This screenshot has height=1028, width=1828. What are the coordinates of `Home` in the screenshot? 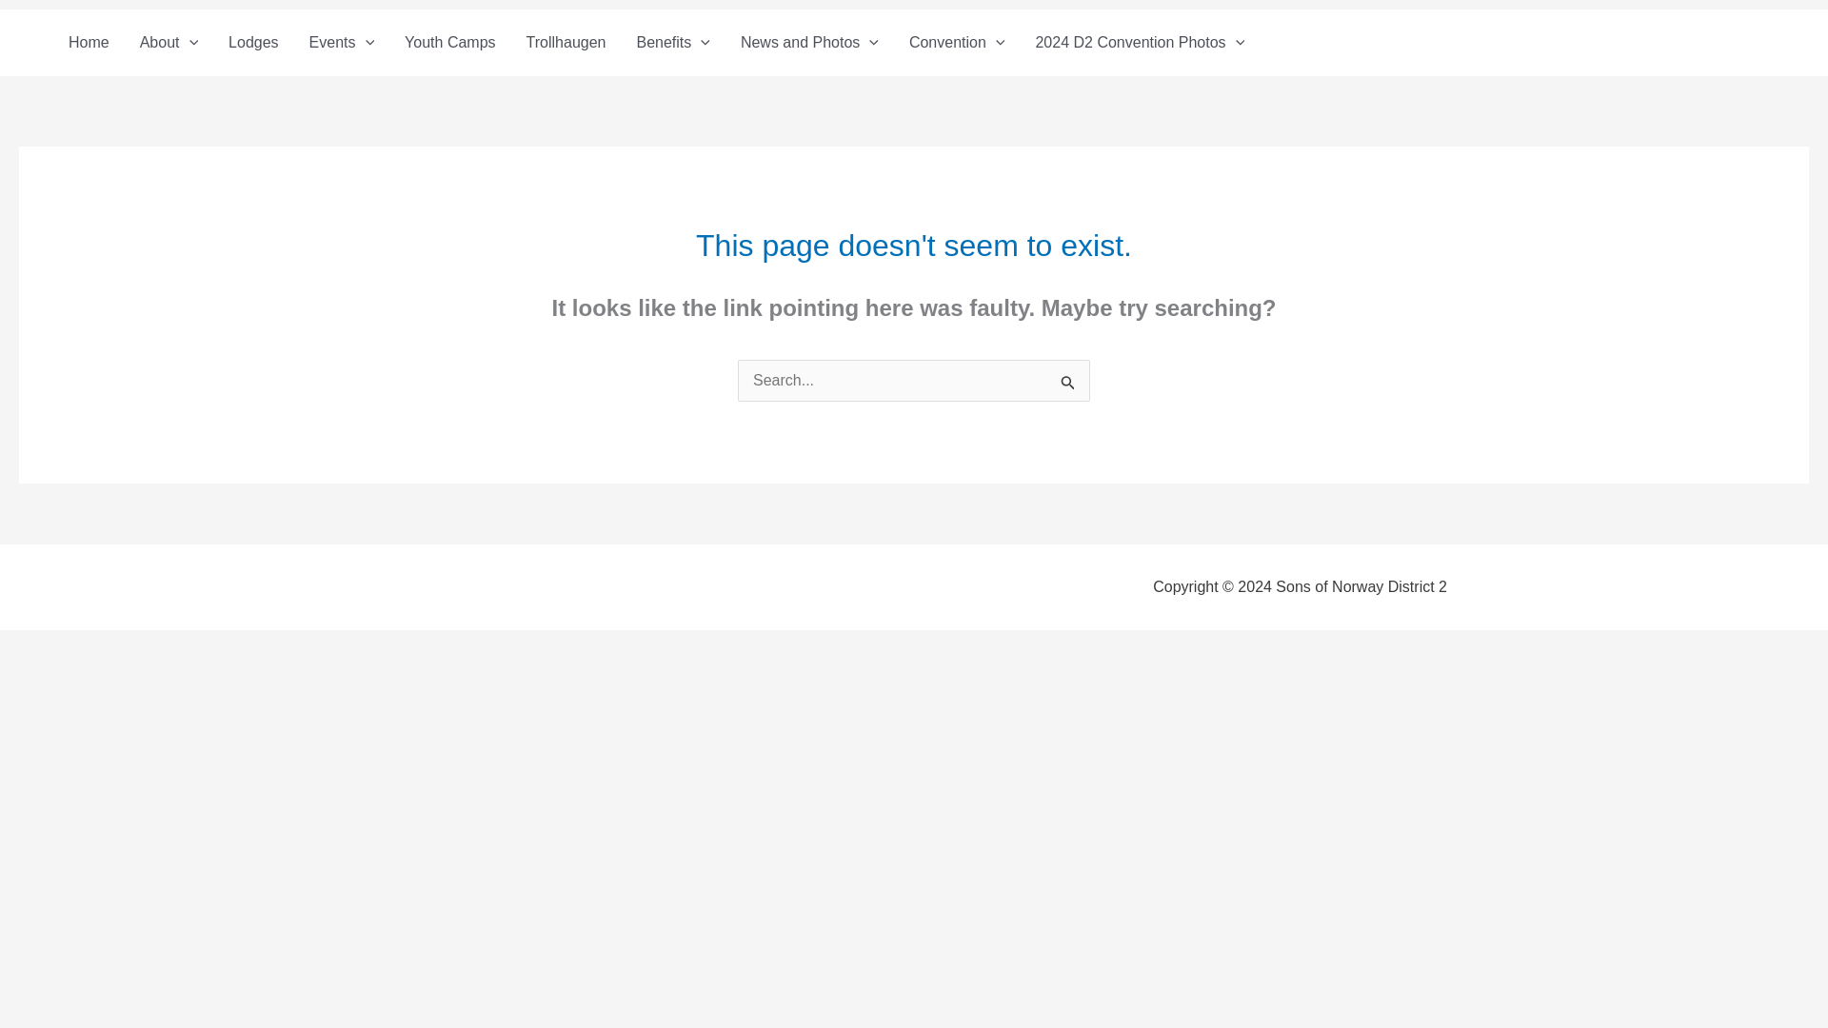 It's located at (88, 42).